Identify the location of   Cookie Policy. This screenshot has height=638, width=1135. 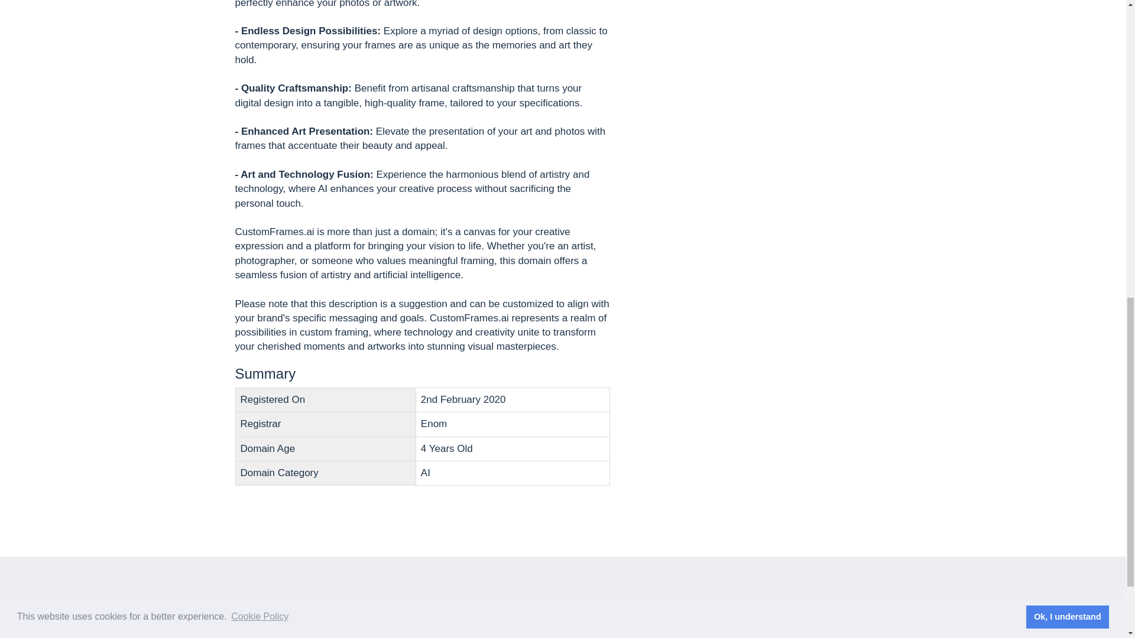
(783, 629).